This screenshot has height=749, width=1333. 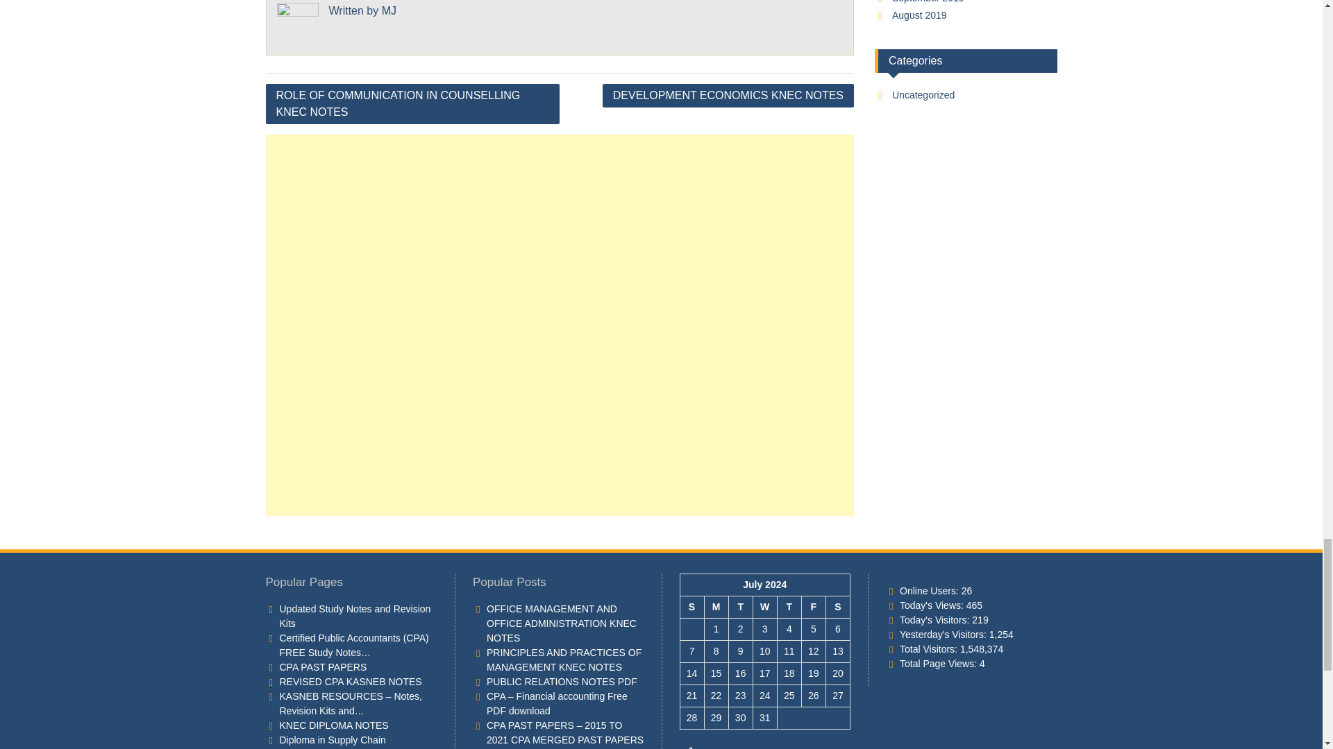 I want to click on Saturday, so click(x=837, y=608).